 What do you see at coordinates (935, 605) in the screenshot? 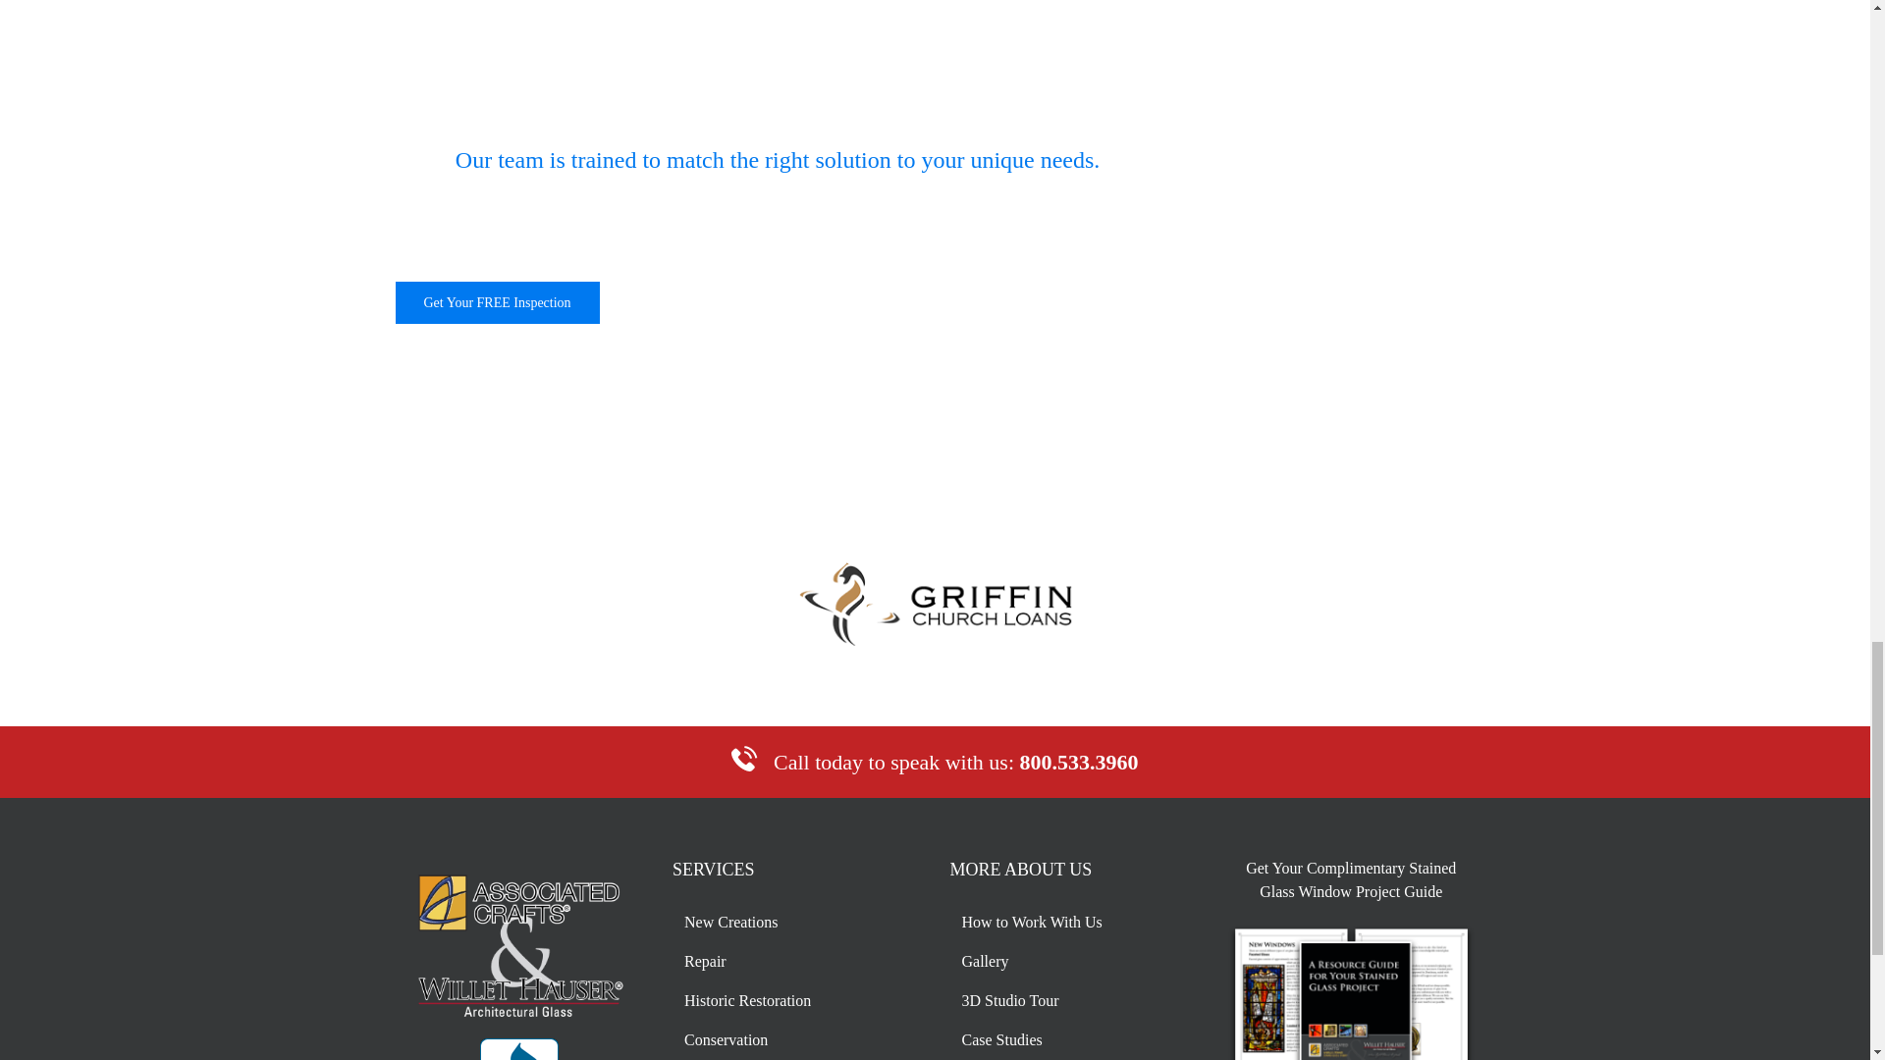
I see `church-loan-logo` at bounding box center [935, 605].